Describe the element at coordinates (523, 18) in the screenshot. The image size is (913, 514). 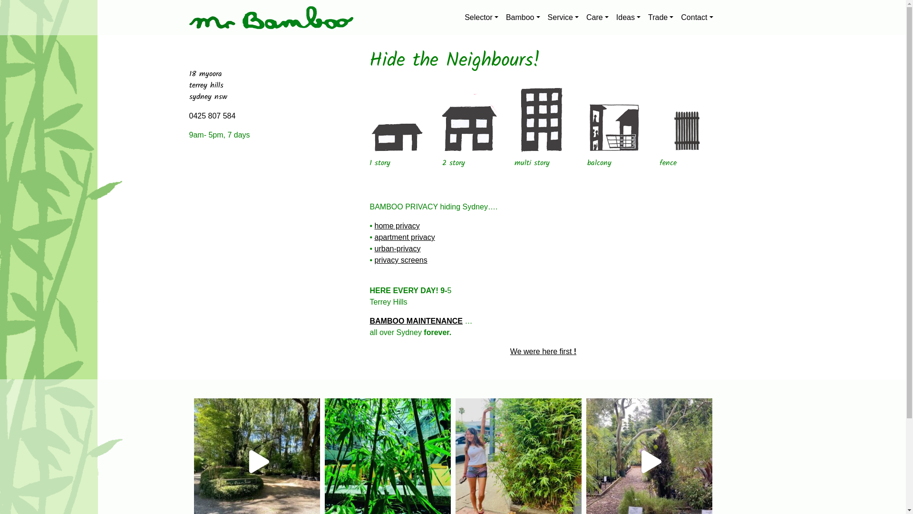
I see `Bamboo` at that location.